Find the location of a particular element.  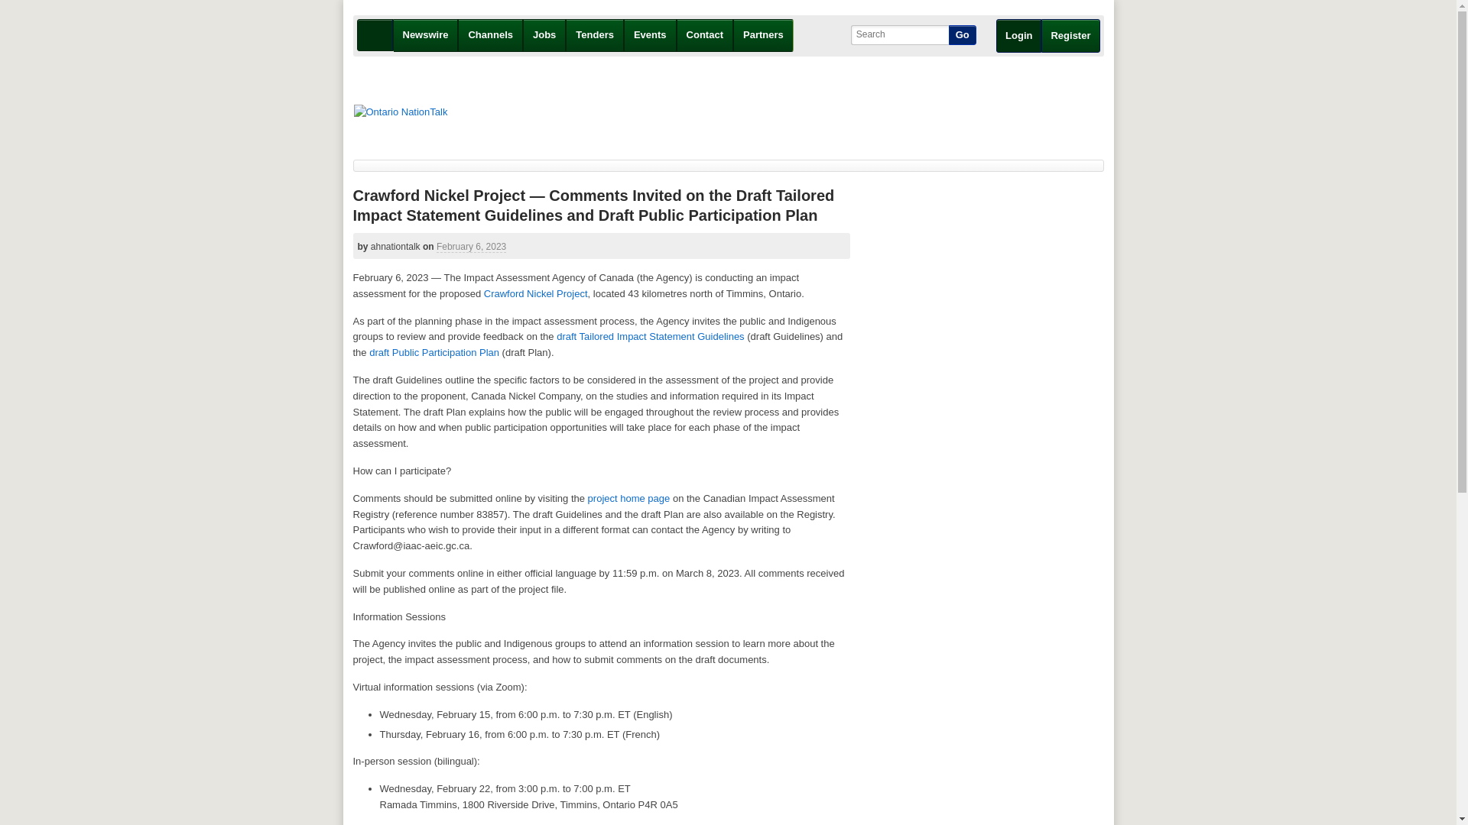

Contact is located at coordinates (705, 35).